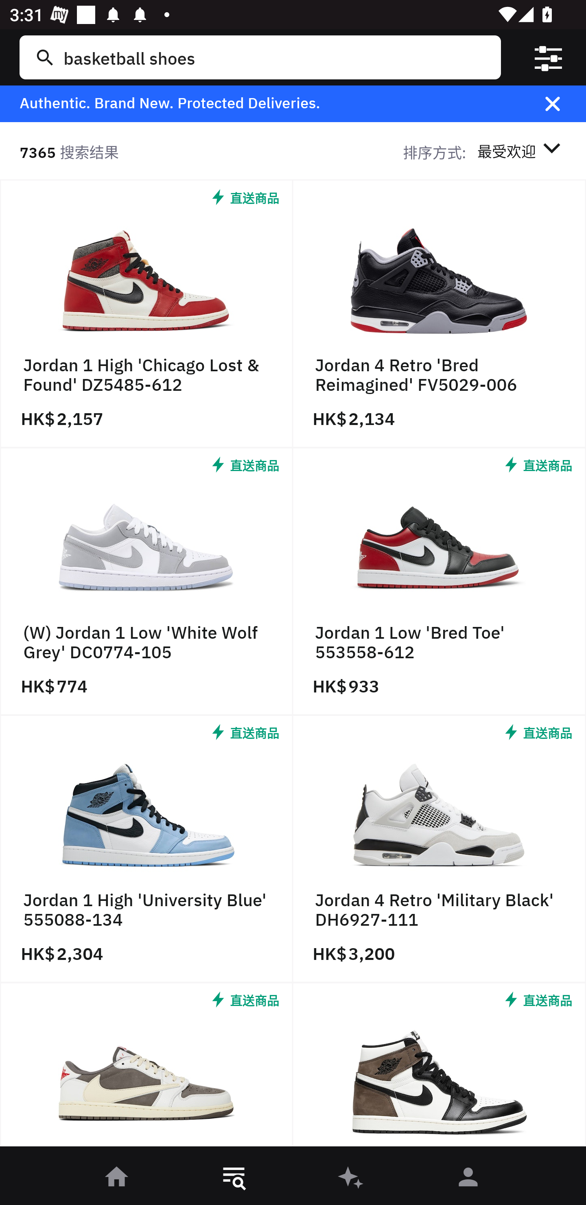 The height and width of the screenshot is (1205, 586). I want to click on , so click(562, 103).